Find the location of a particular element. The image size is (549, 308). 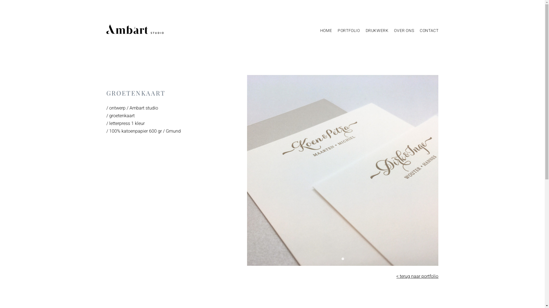

DRUKWERK is located at coordinates (374, 31).